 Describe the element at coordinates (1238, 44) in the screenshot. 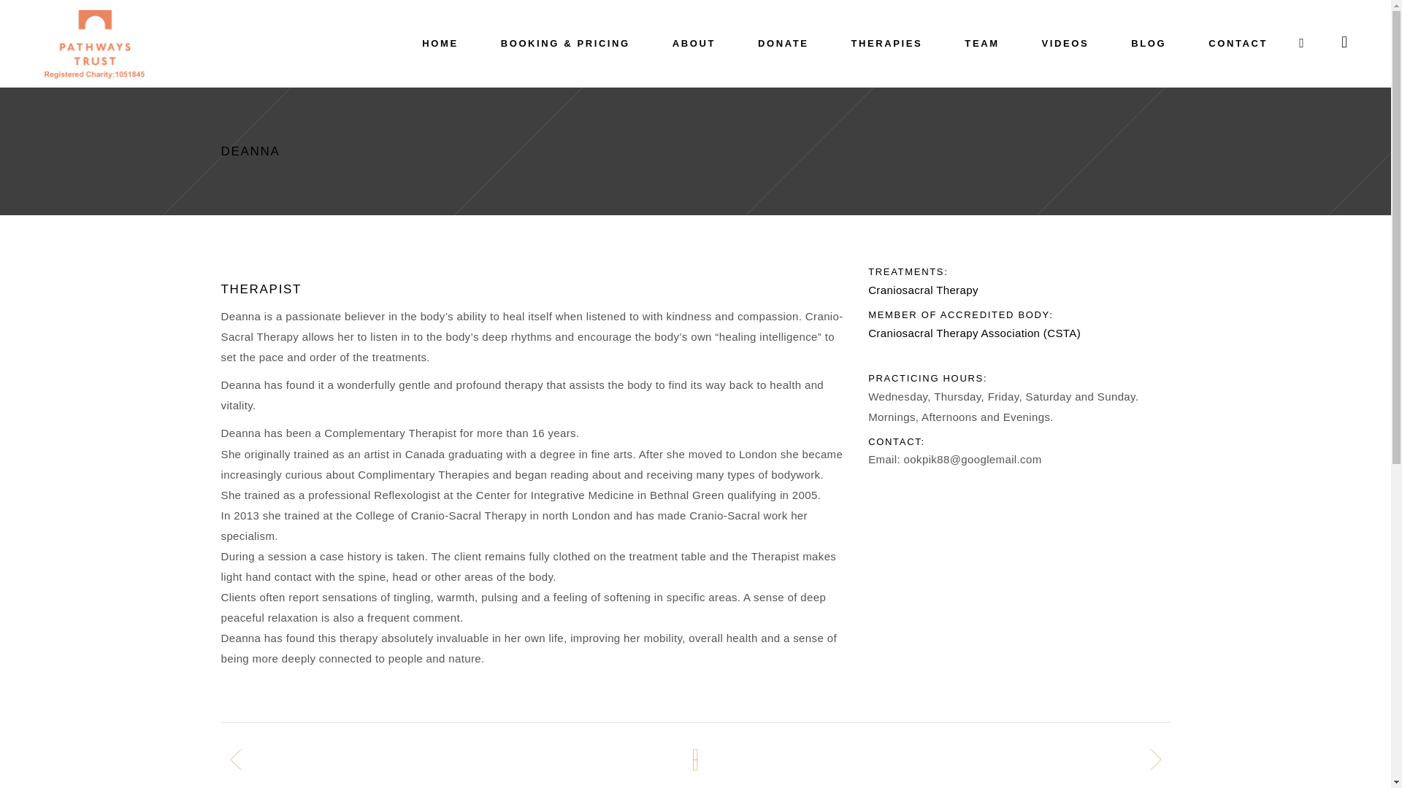

I see `CONTACT` at that location.